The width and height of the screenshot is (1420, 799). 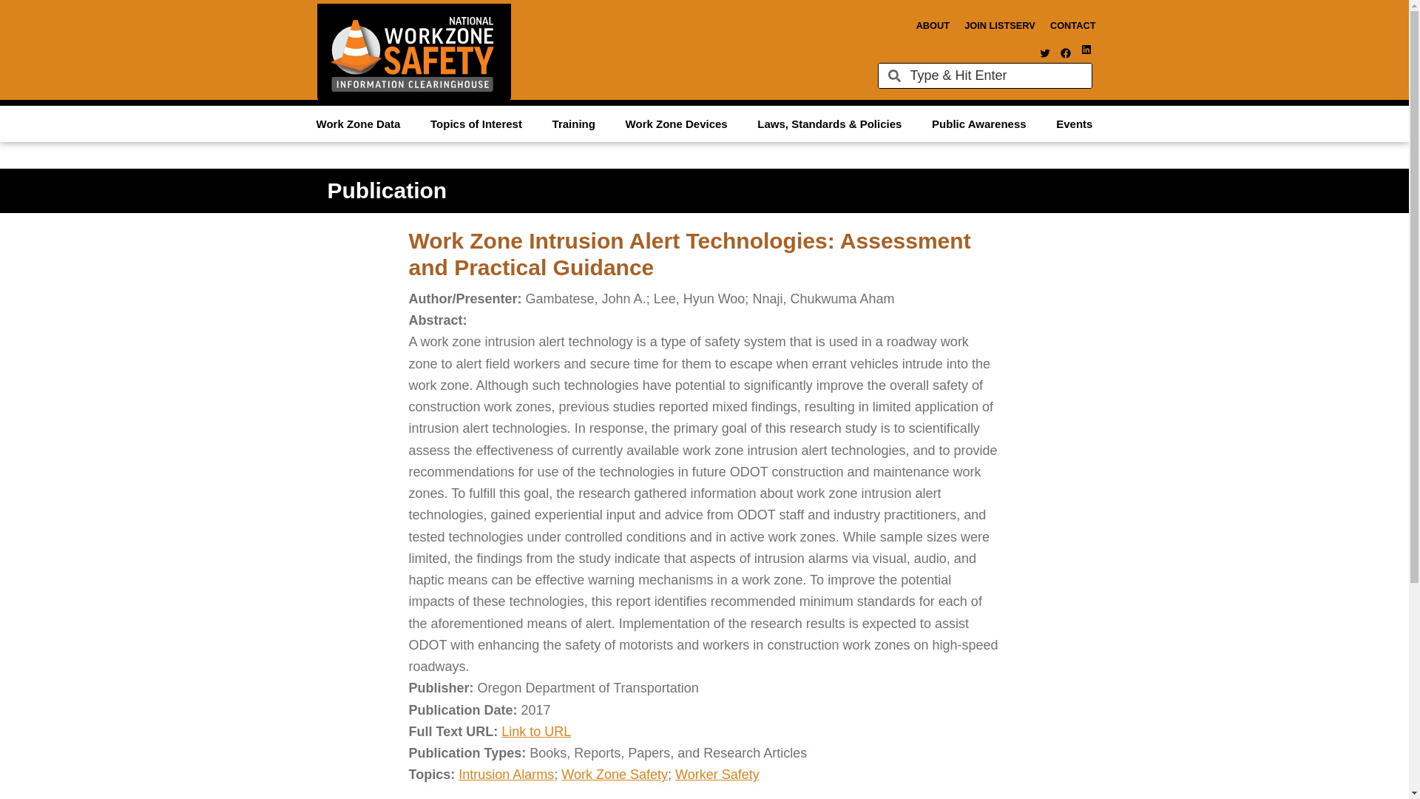 I want to click on JOIN LISTSERV, so click(x=999, y=25).